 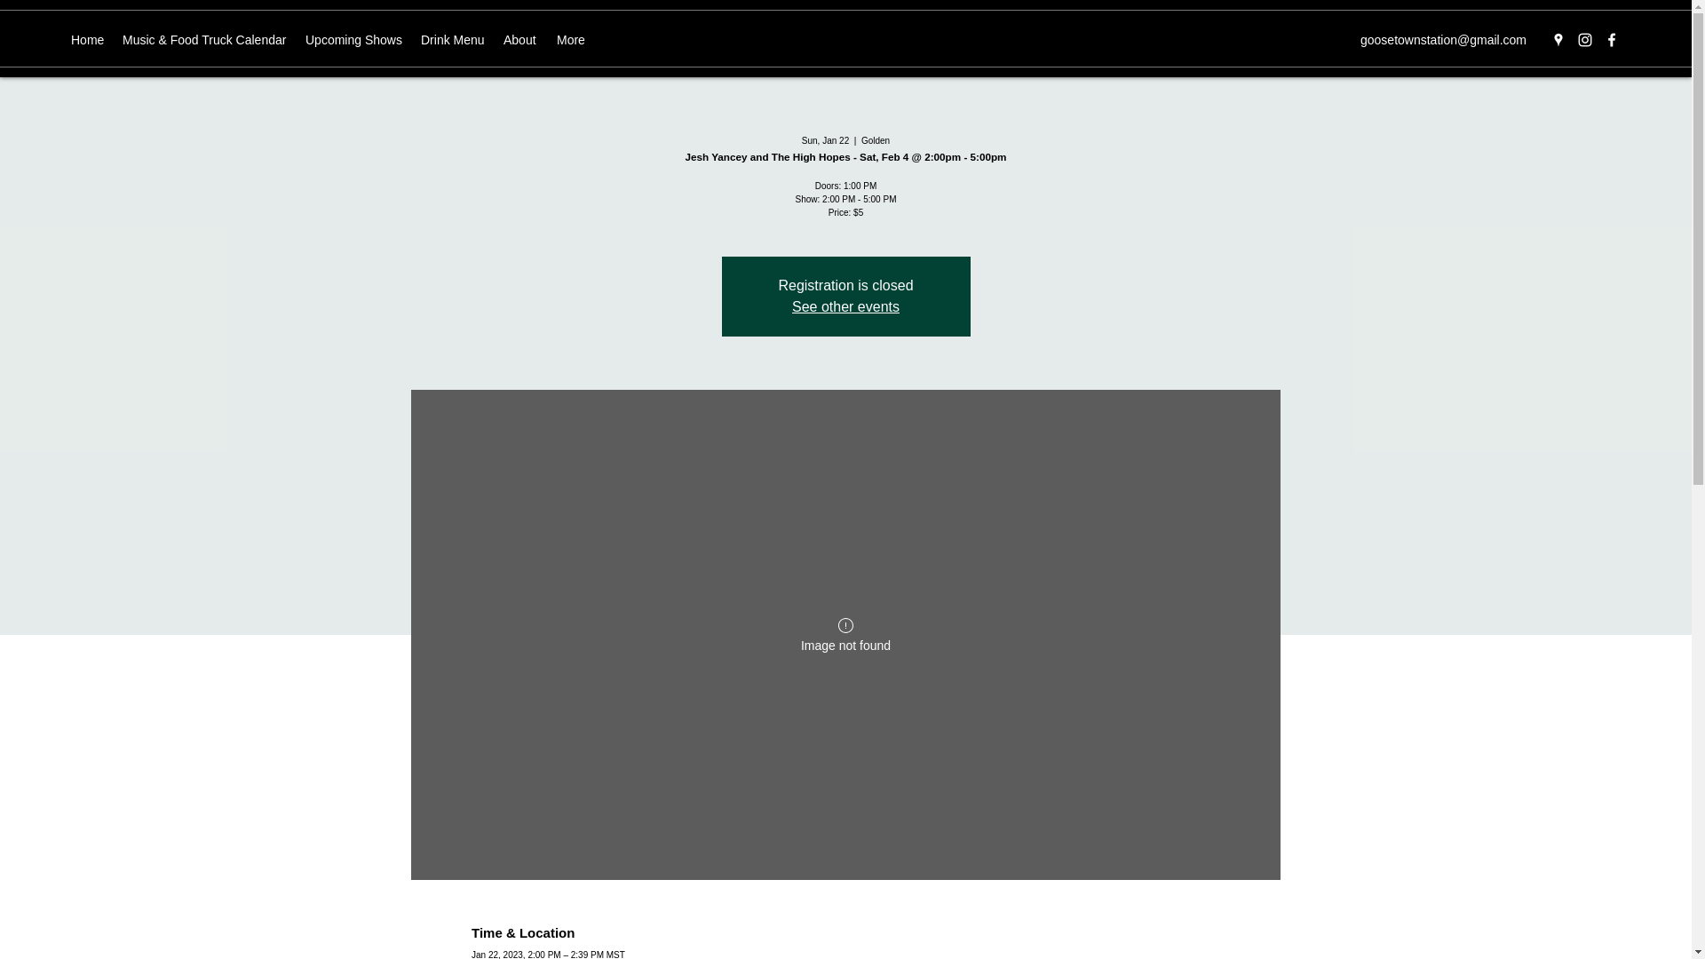 I want to click on Drink Menu, so click(x=453, y=40).